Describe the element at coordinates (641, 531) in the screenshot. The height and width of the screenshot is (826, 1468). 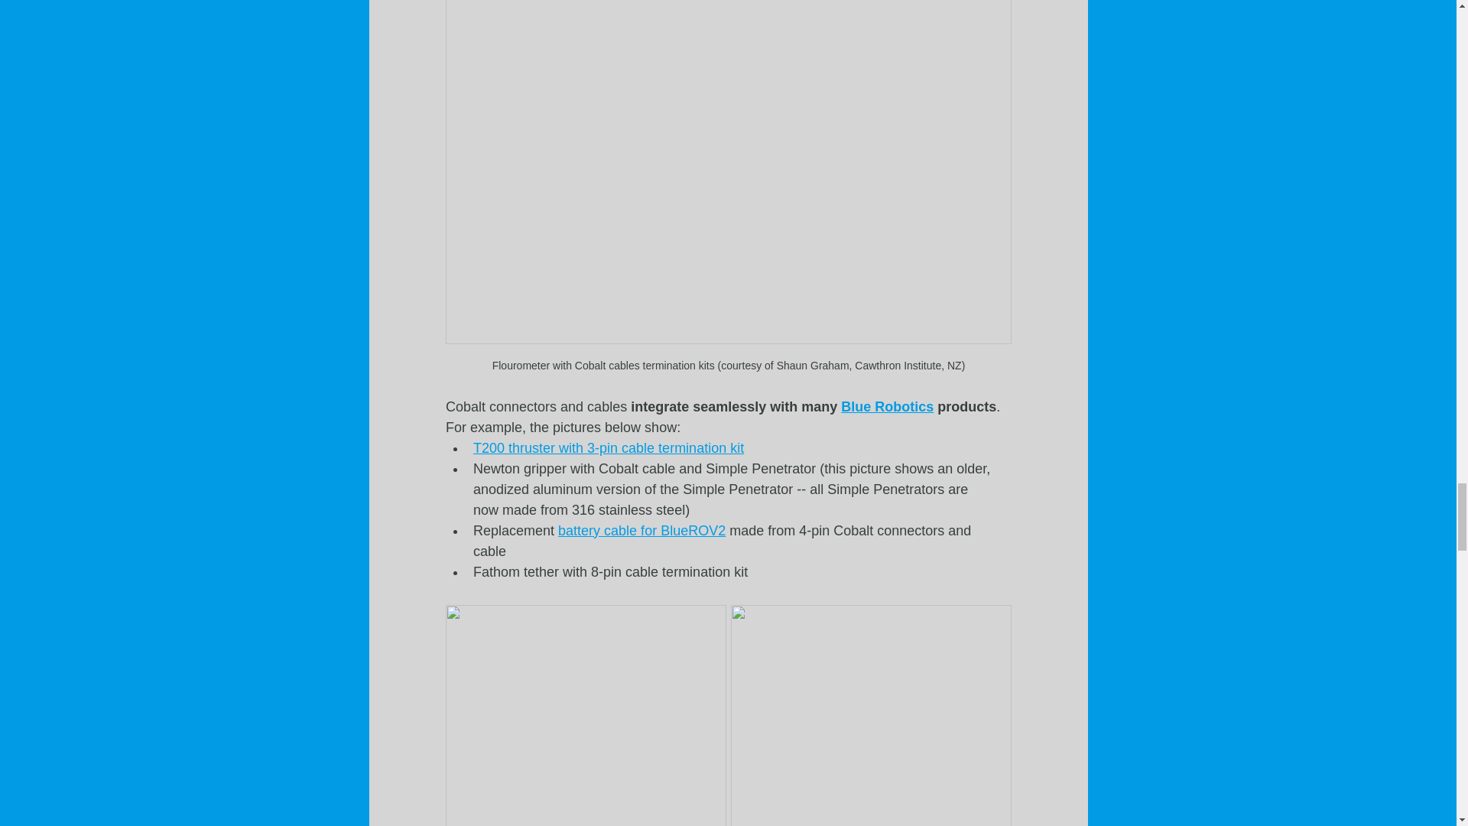
I see `battery cable for BlueROV2` at that location.